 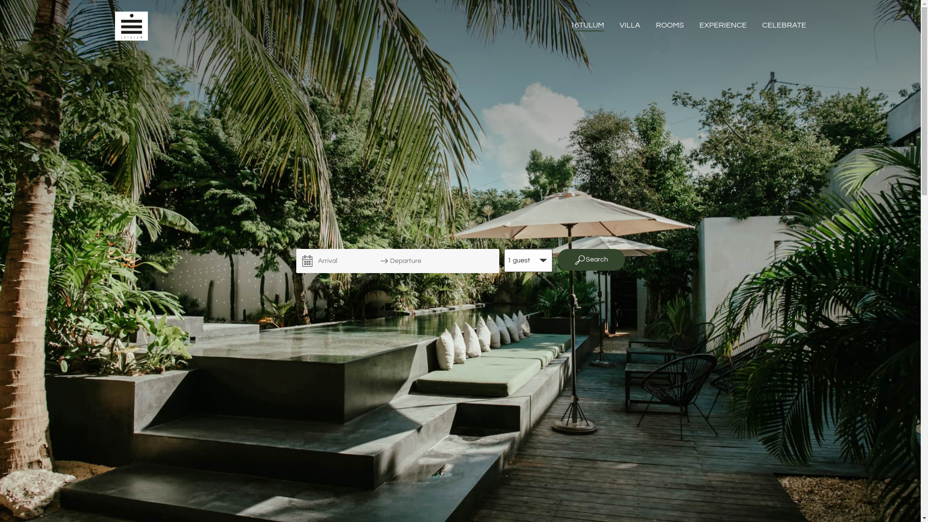 I want to click on Search, so click(x=591, y=260).